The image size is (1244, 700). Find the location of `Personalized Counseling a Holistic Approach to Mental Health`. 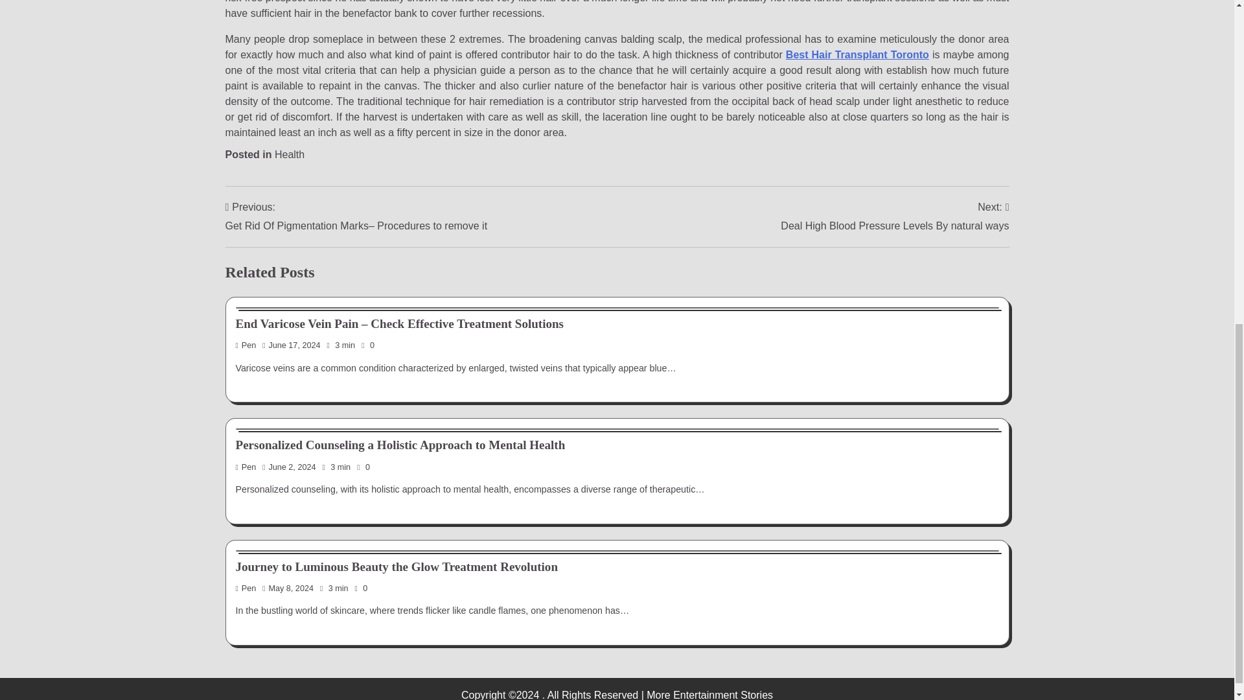

Personalized Counseling a Holistic Approach to Mental Health is located at coordinates (290, 154).